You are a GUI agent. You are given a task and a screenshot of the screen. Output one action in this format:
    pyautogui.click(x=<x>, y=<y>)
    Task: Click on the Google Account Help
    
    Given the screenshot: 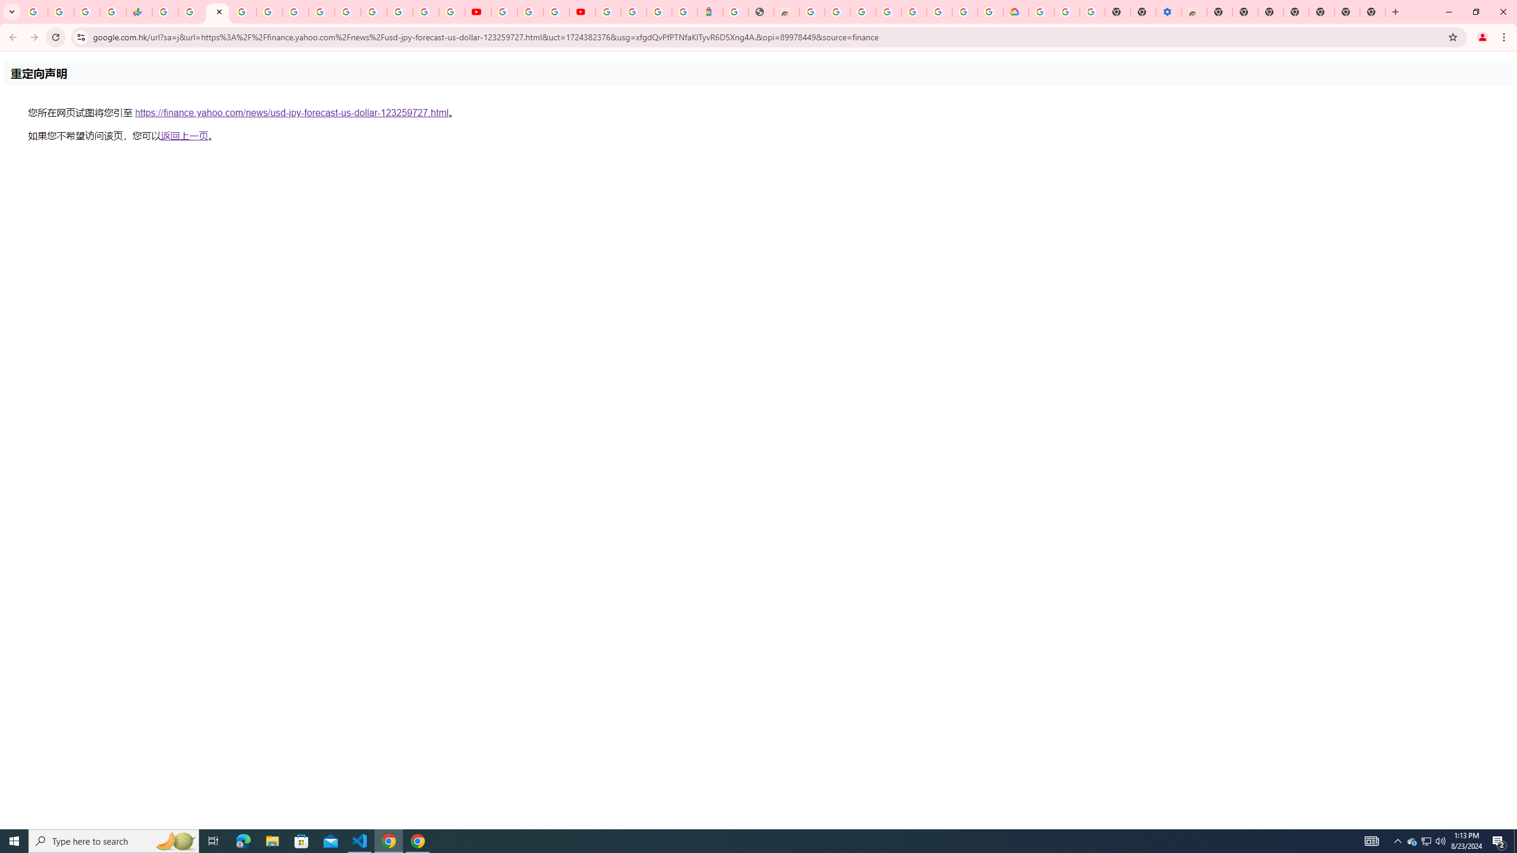 What is the action you would take?
    pyautogui.click(x=1066, y=12)
    